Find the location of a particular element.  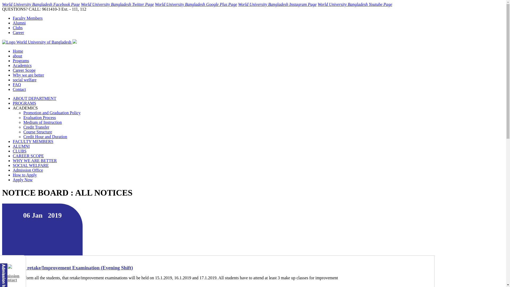

WHY WE ARE BETTER is located at coordinates (35, 161).